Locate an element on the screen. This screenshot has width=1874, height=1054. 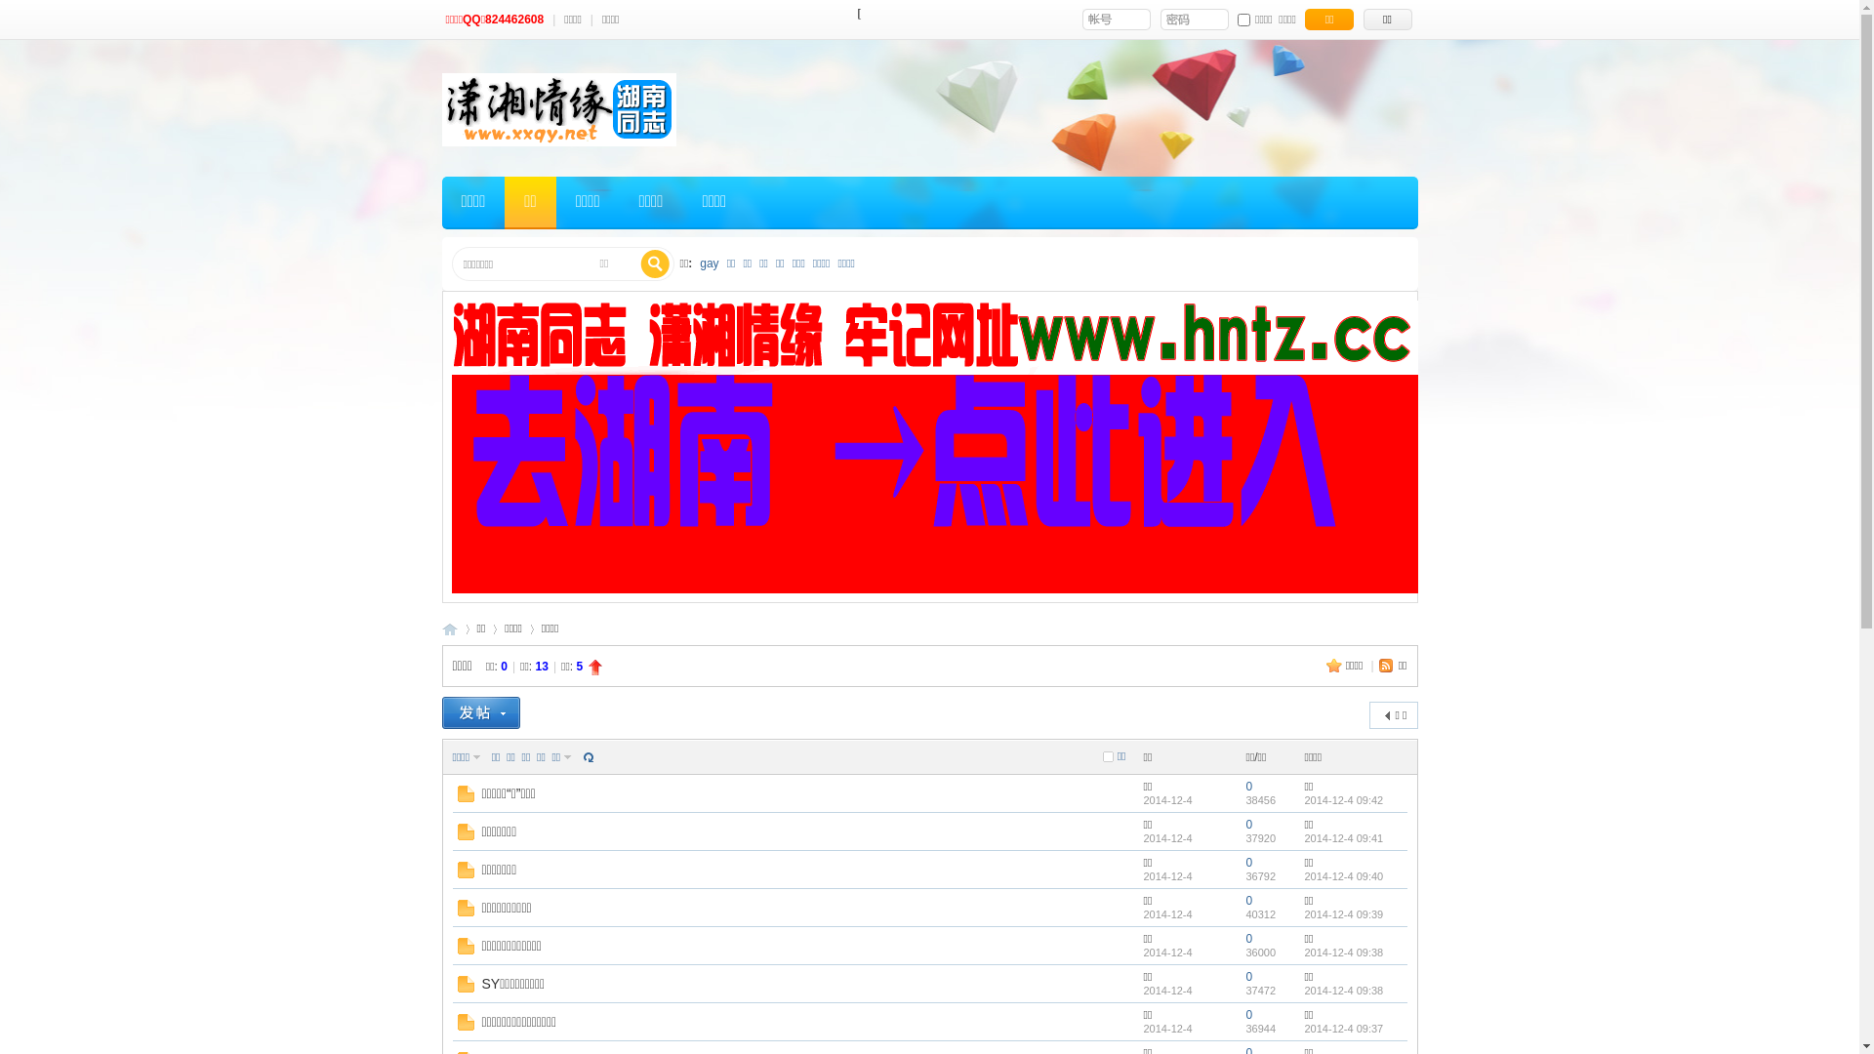
2014-12-4 09:38 is located at coordinates (1343, 991).